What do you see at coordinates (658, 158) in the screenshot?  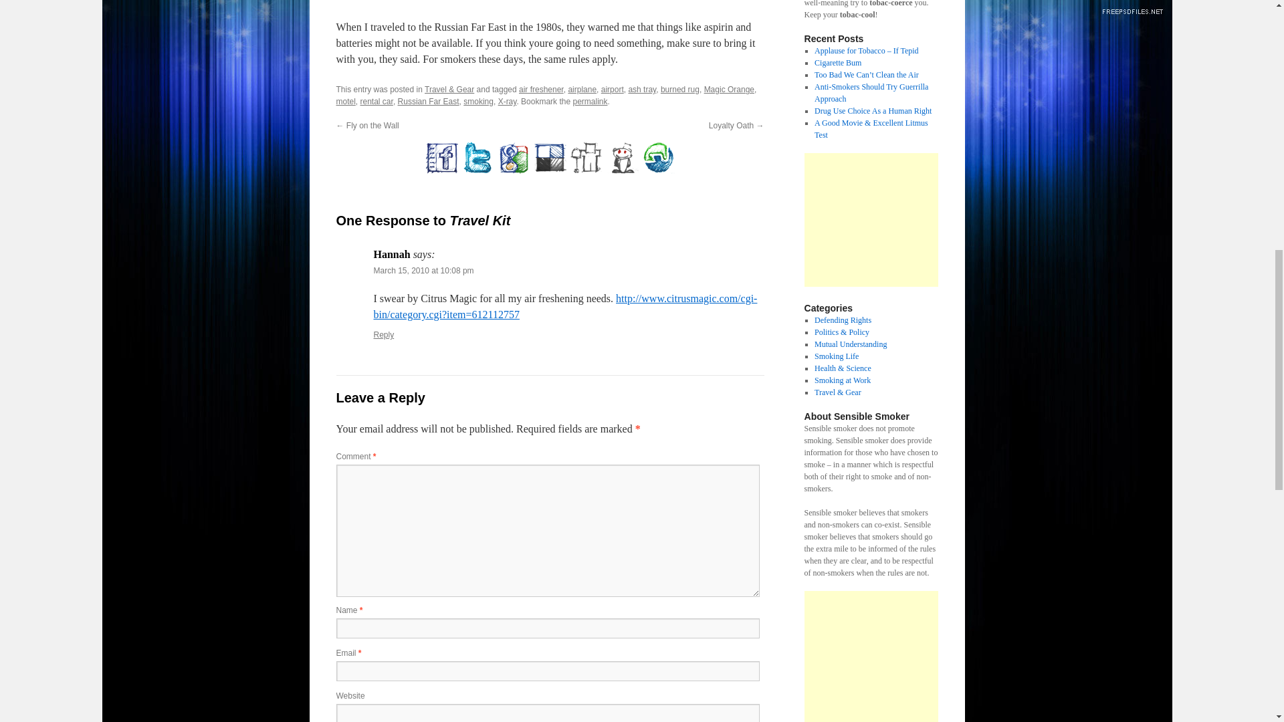 I see `StumbleUpon` at bounding box center [658, 158].